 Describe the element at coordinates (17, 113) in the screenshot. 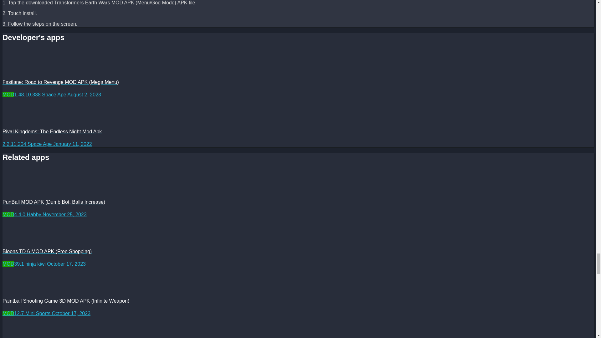

I see `Rival Kingdoms: The Endless Night Mod Apk` at that location.